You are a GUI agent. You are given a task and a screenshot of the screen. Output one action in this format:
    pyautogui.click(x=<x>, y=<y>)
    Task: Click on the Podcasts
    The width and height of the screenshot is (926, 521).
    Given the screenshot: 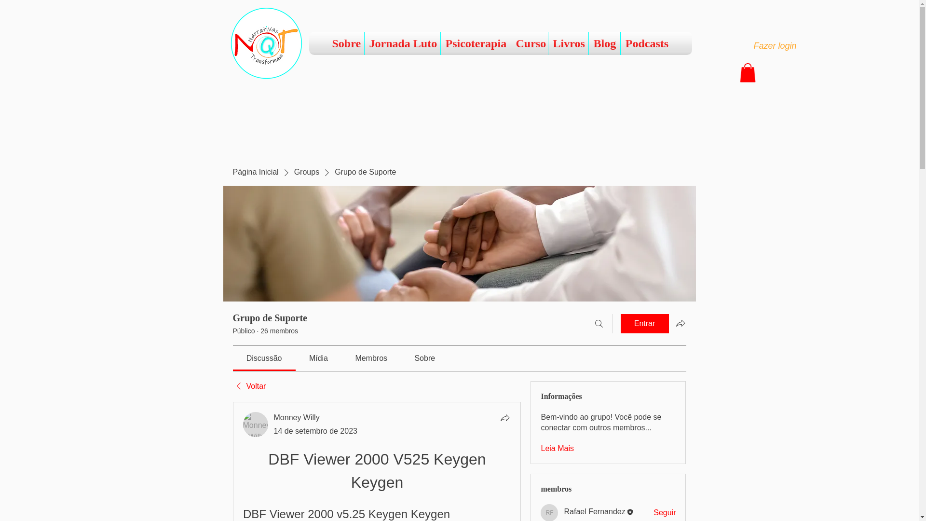 What is the action you would take?
    pyautogui.click(x=646, y=43)
    